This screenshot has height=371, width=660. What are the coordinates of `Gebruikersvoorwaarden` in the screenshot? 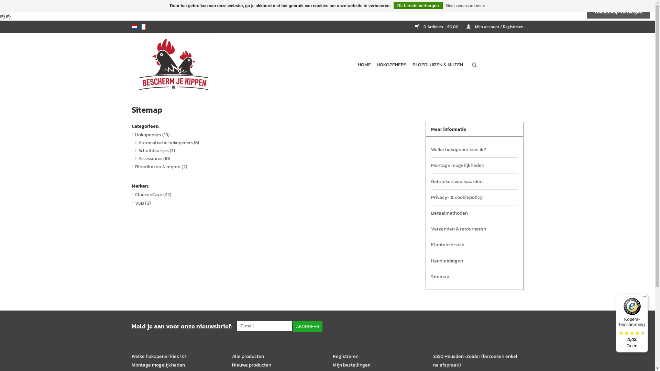 It's located at (474, 181).